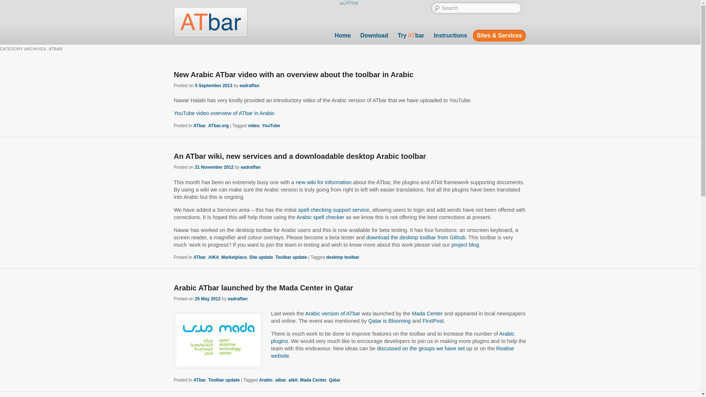 The height and width of the screenshot is (397, 706). What do you see at coordinates (214, 167) in the screenshot?
I see `9:59 pm` at bounding box center [214, 167].